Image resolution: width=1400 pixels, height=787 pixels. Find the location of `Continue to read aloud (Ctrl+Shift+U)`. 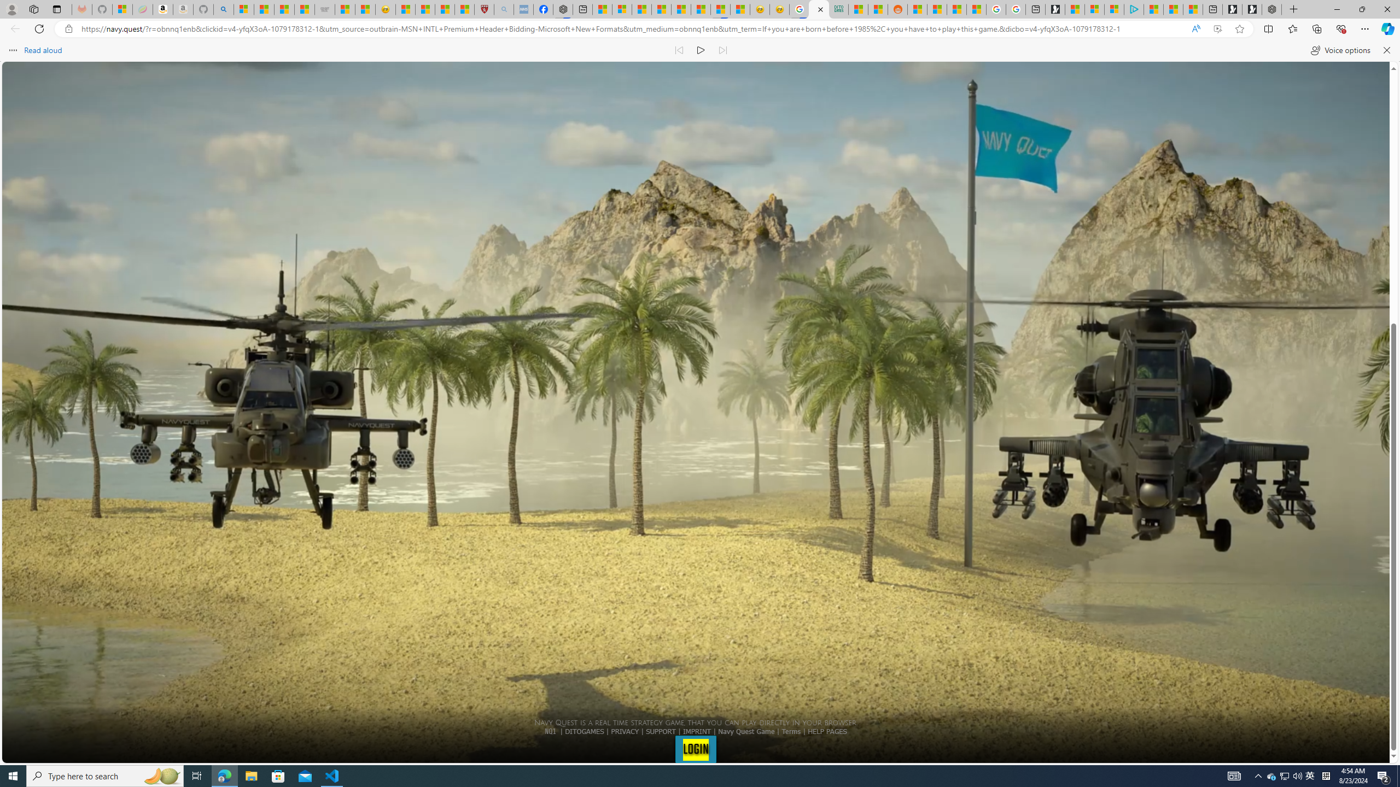

Continue to read aloud (Ctrl+Shift+U) is located at coordinates (701, 50).